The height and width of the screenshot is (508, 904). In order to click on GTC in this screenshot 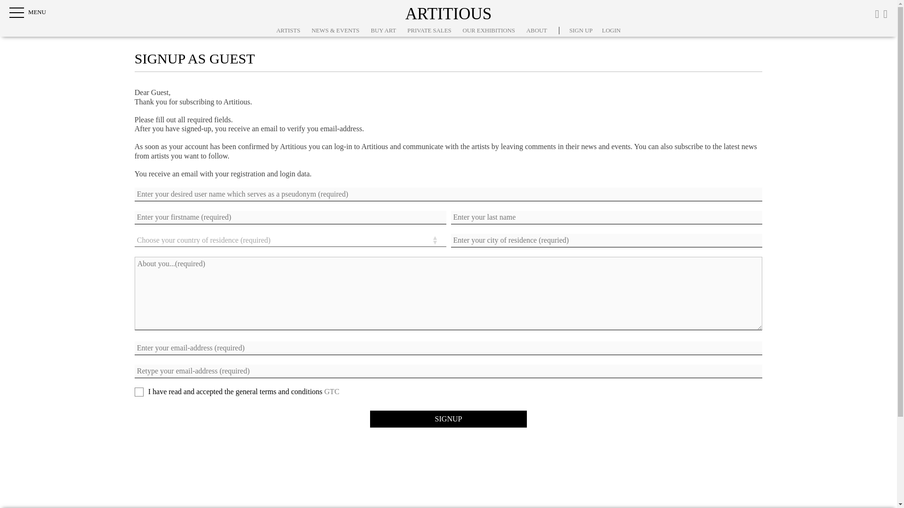, I will do `click(332, 391)`.